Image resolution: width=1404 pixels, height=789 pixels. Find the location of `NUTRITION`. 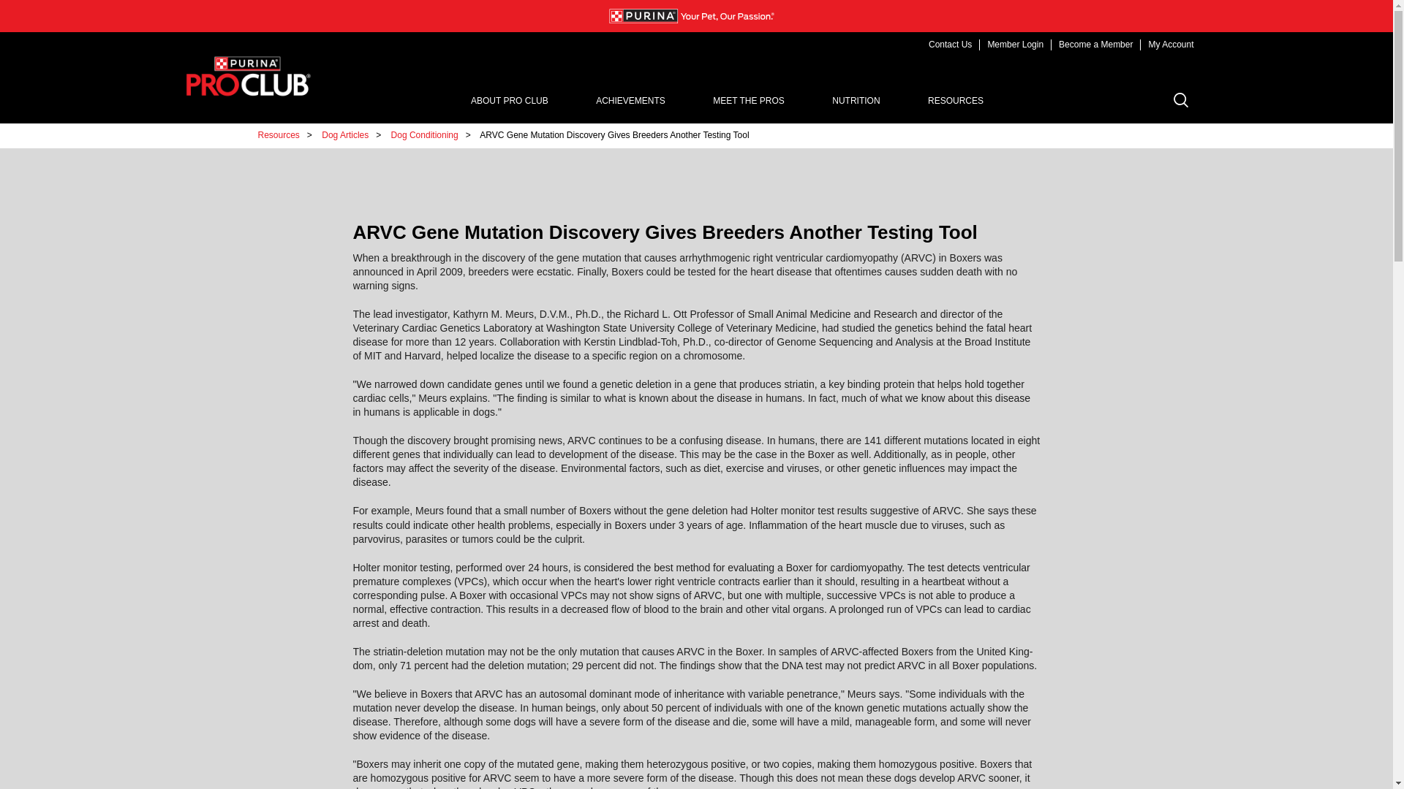

NUTRITION is located at coordinates (856, 101).